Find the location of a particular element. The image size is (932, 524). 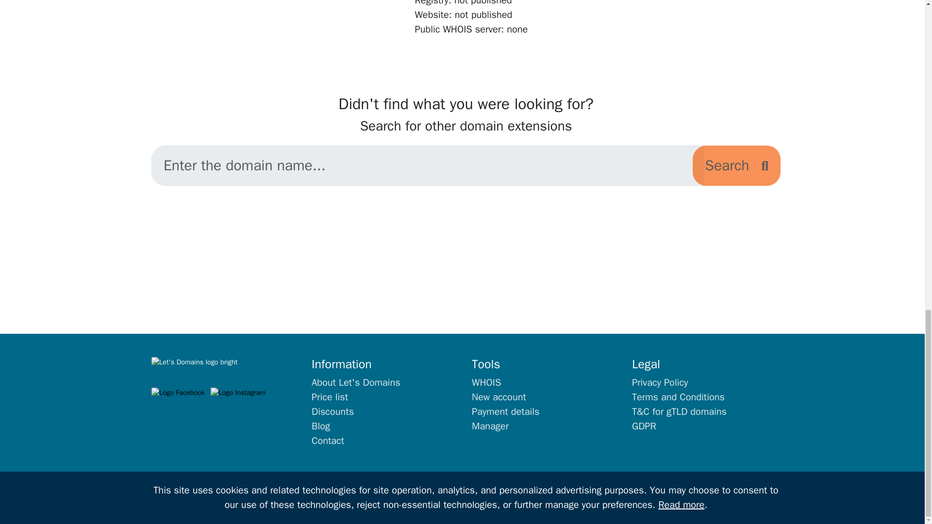

Contact is located at coordinates (327, 441).